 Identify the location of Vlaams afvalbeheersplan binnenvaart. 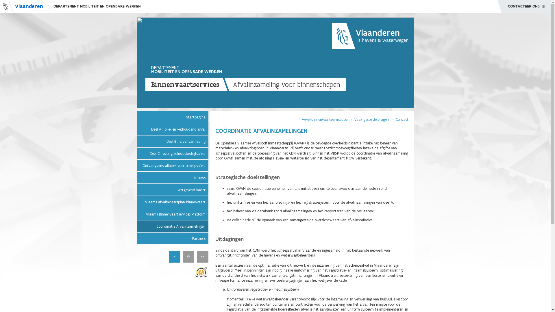
(172, 202).